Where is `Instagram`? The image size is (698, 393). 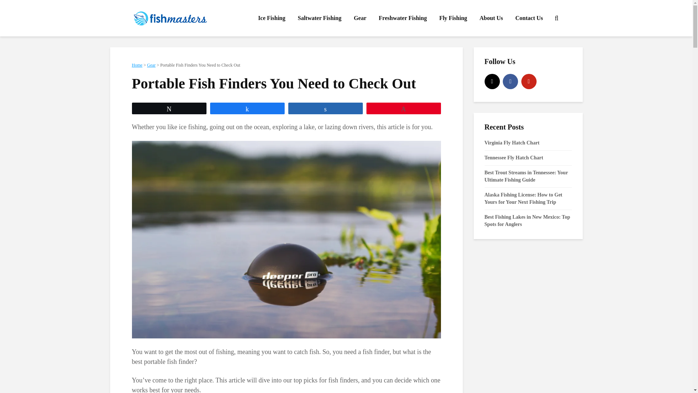
Instagram is located at coordinates (492, 82).